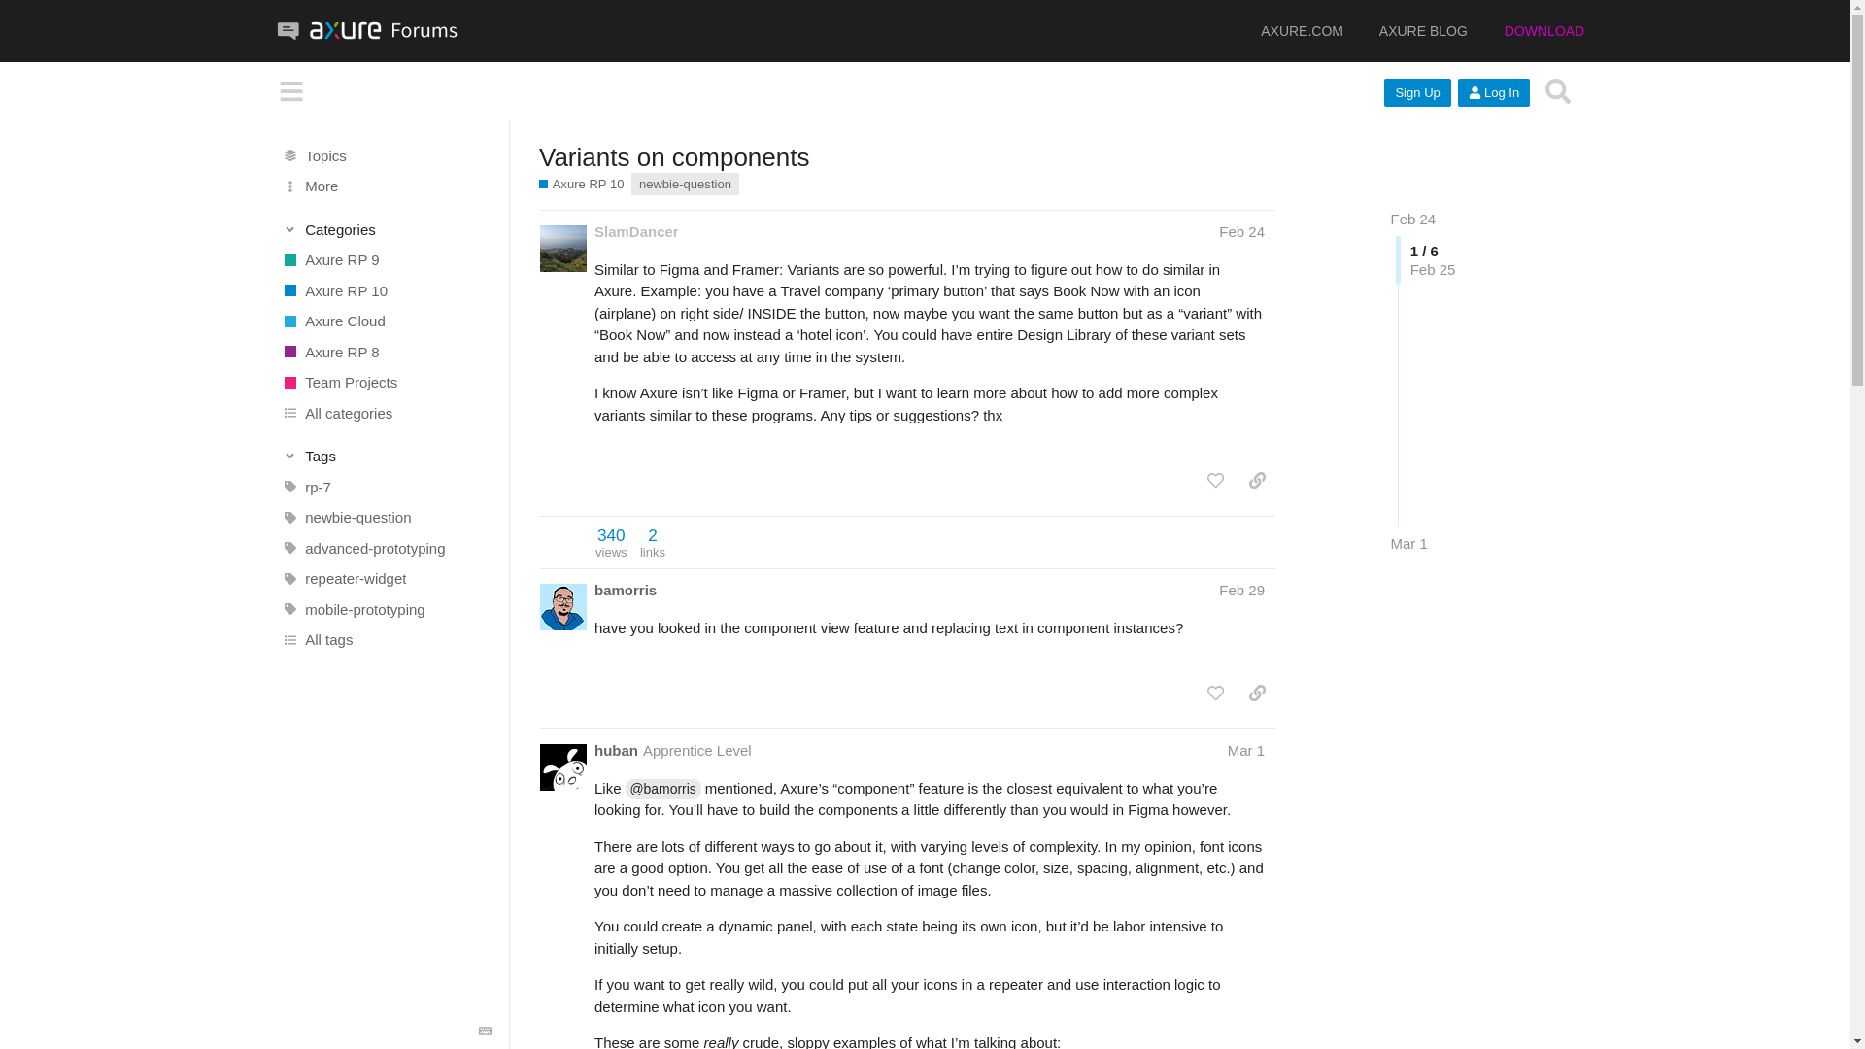 This screenshot has height=1049, width=1865. I want to click on Search, so click(1557, 91).